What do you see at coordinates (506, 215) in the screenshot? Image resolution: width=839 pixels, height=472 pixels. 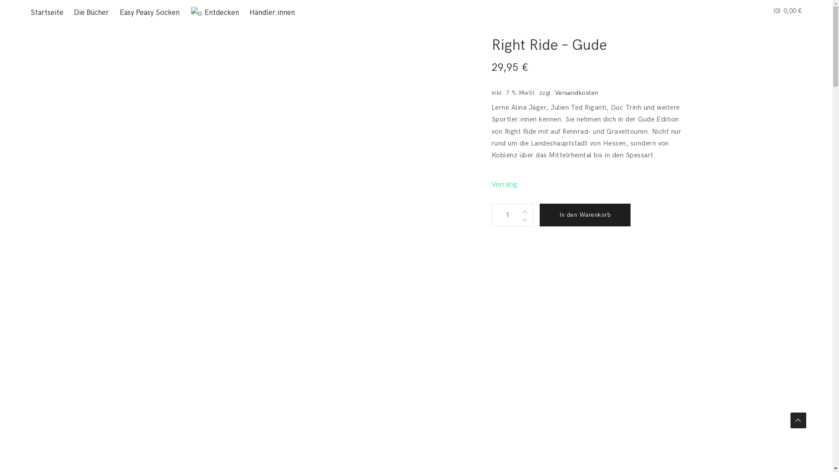 I see `Qty` at bounding box center [506, 215].